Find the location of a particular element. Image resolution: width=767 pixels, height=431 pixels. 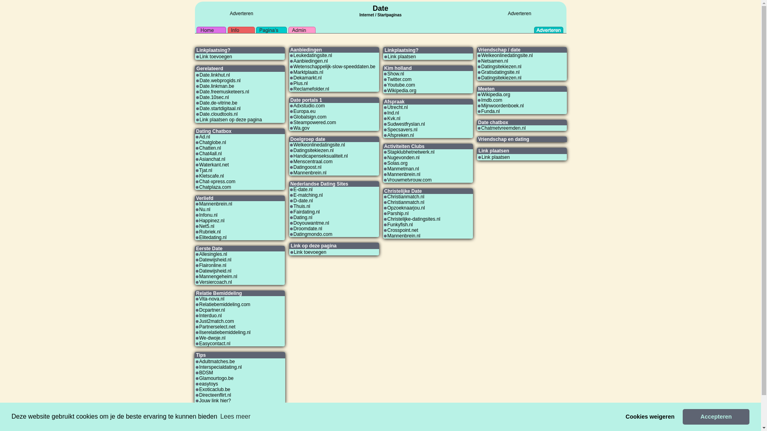

Ind.nl is located at coordinates (393, 113).